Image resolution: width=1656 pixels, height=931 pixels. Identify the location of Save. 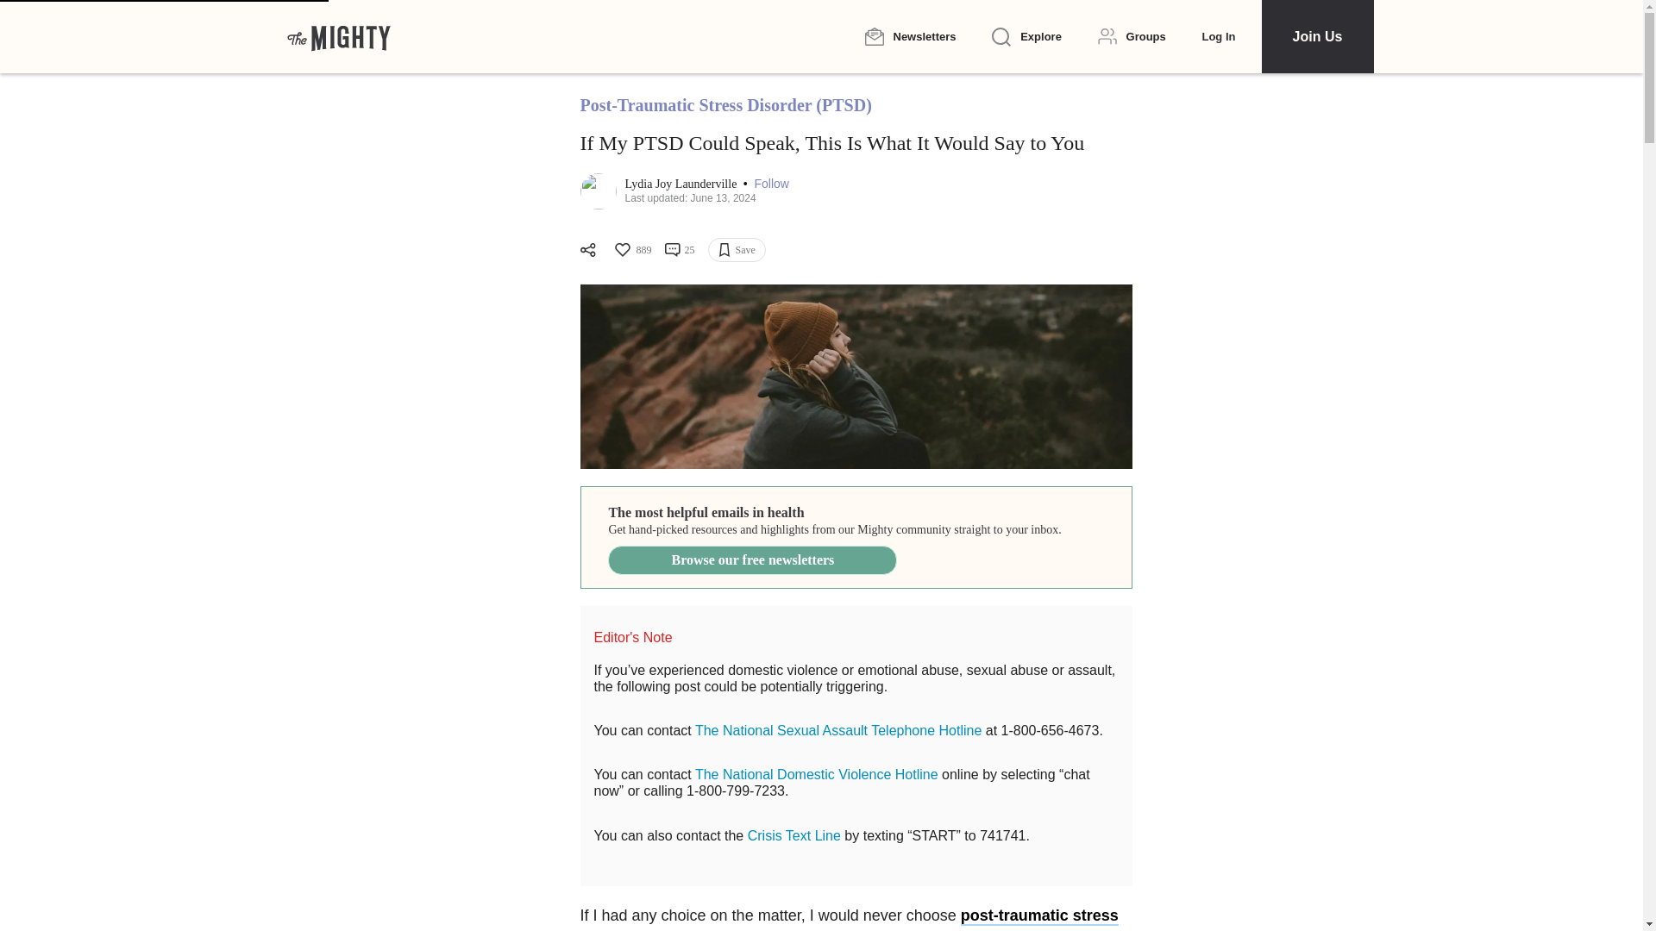
(736, 250).